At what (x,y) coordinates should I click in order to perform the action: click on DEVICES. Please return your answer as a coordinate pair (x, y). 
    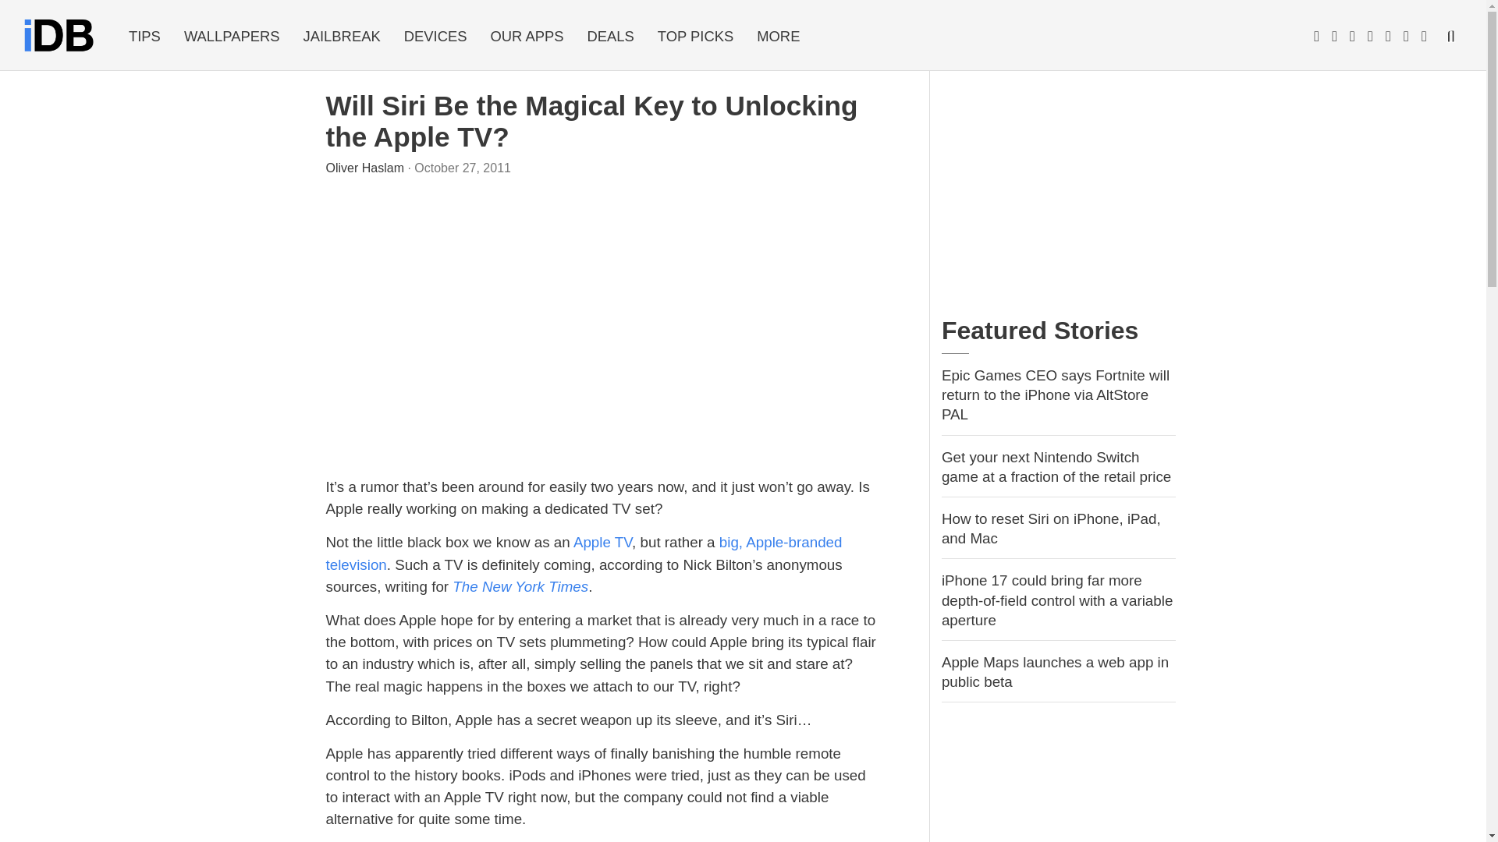
    Looking at the image, I should click on (435, 36).